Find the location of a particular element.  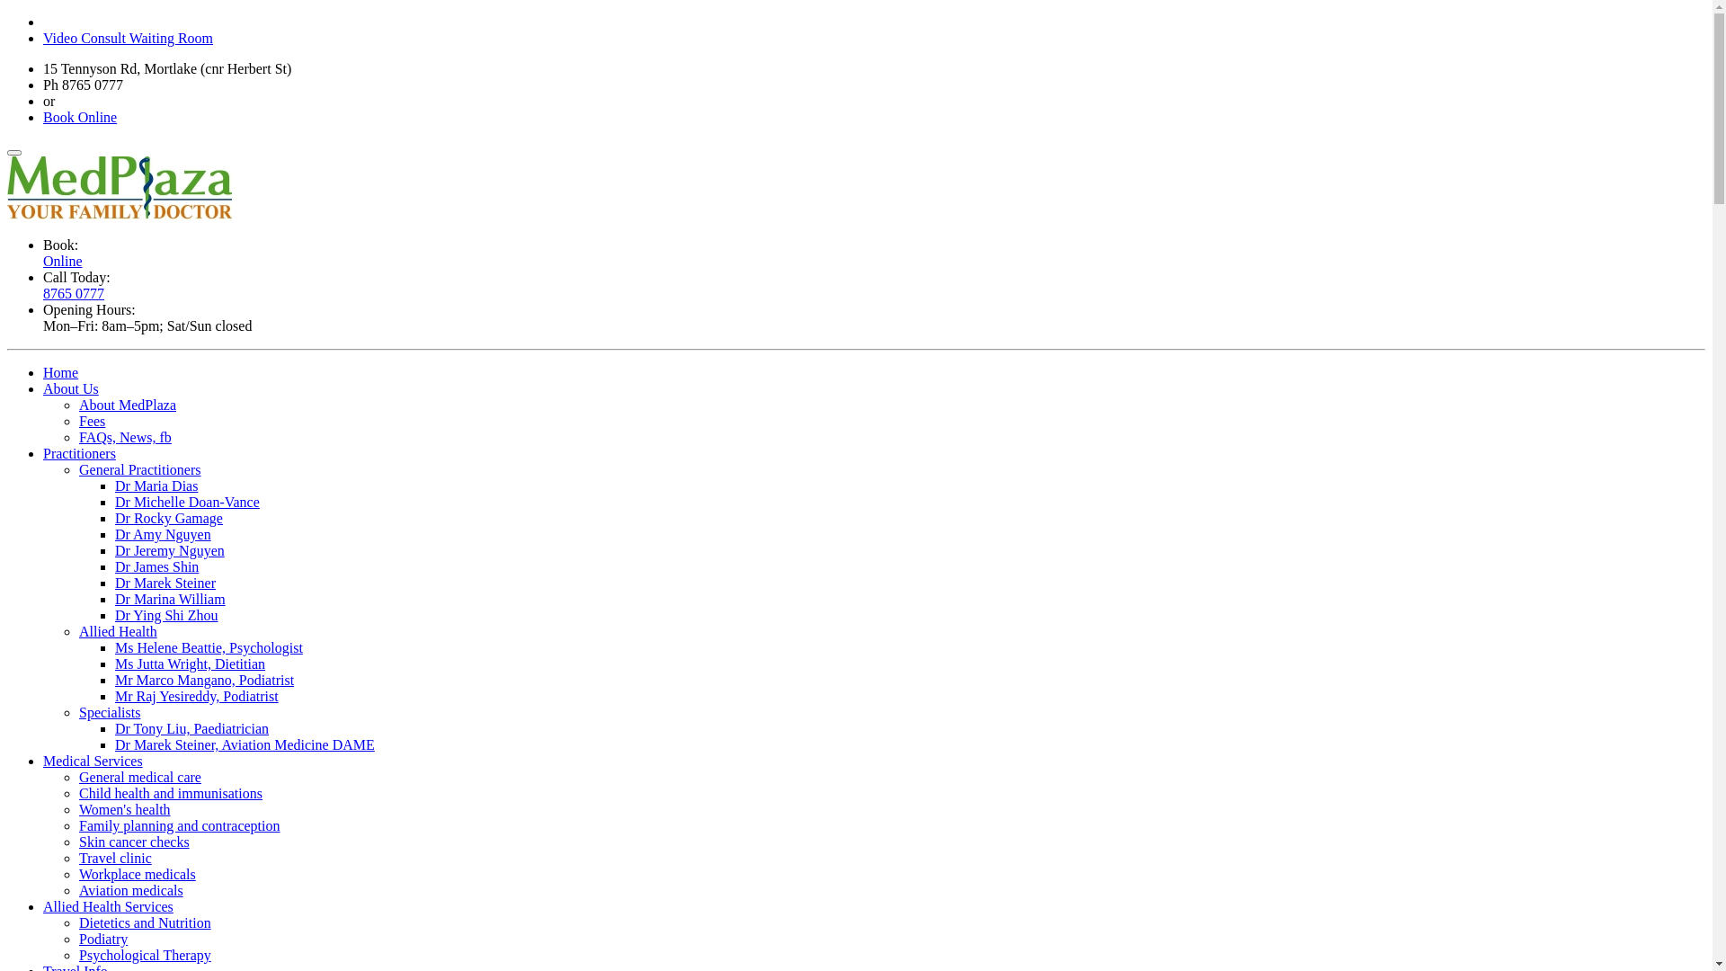

Travel clinic is located at coordinates (115, 858).